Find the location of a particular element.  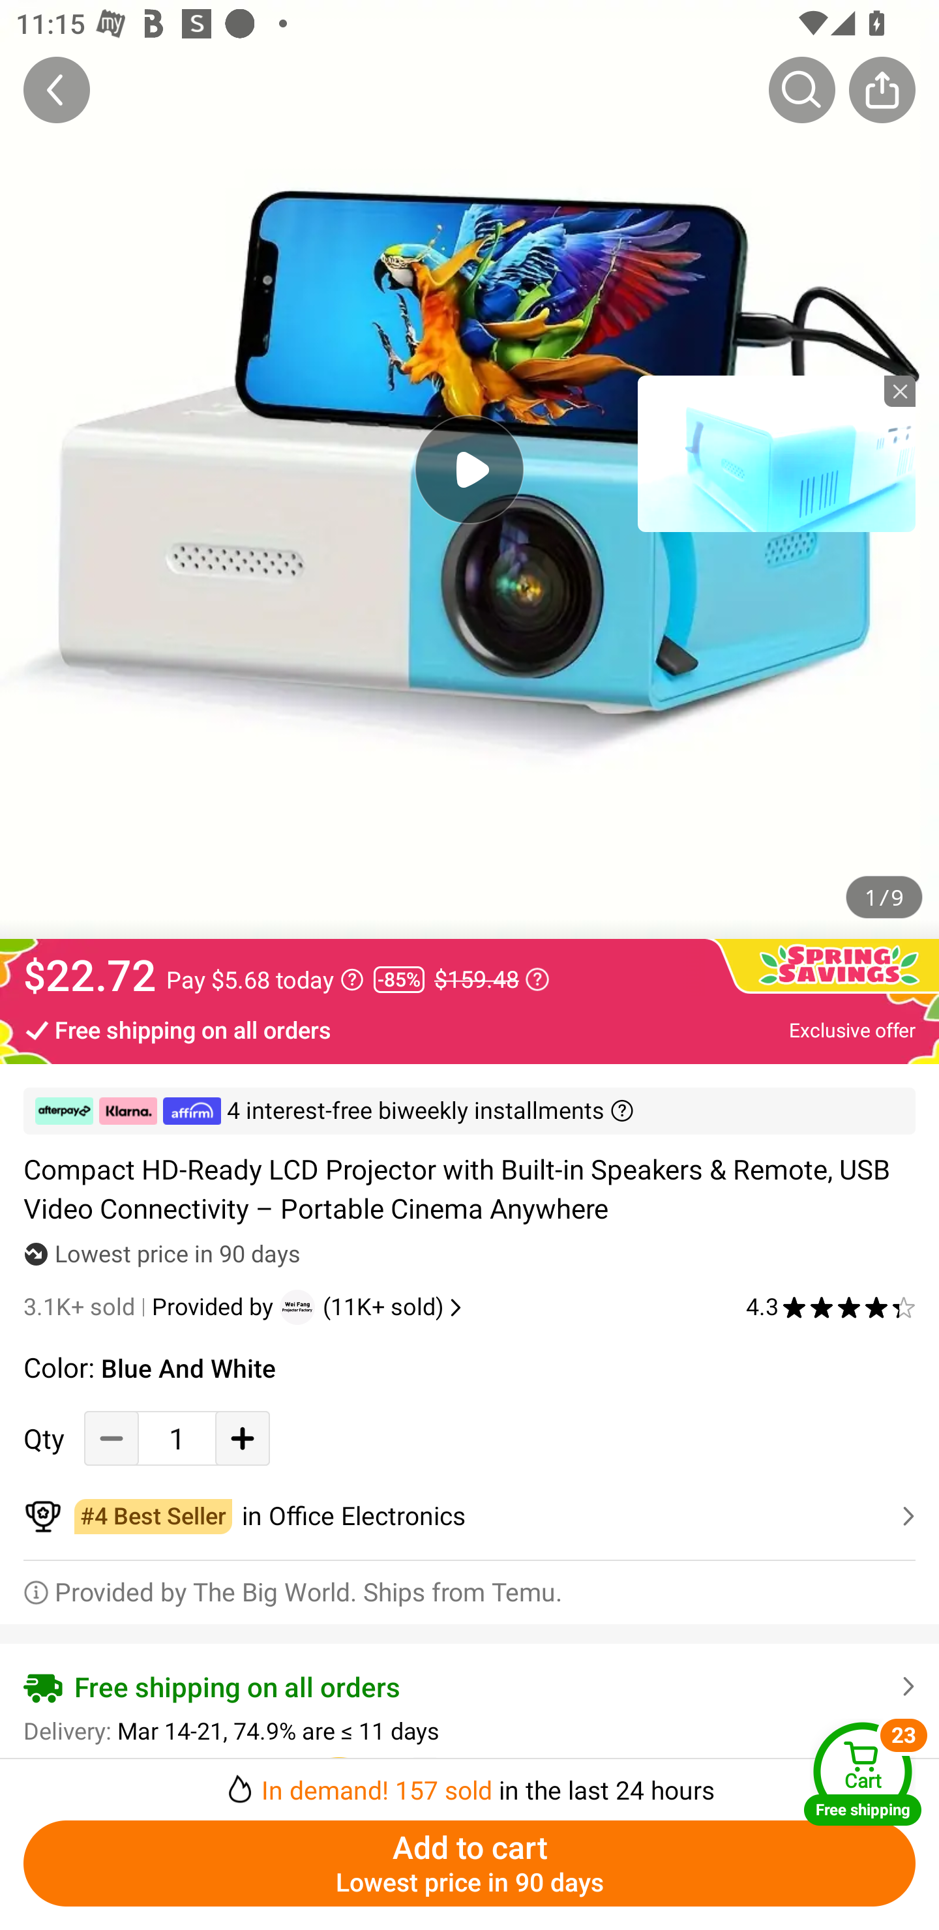

4.3 is located at coordinates (831, 1307).